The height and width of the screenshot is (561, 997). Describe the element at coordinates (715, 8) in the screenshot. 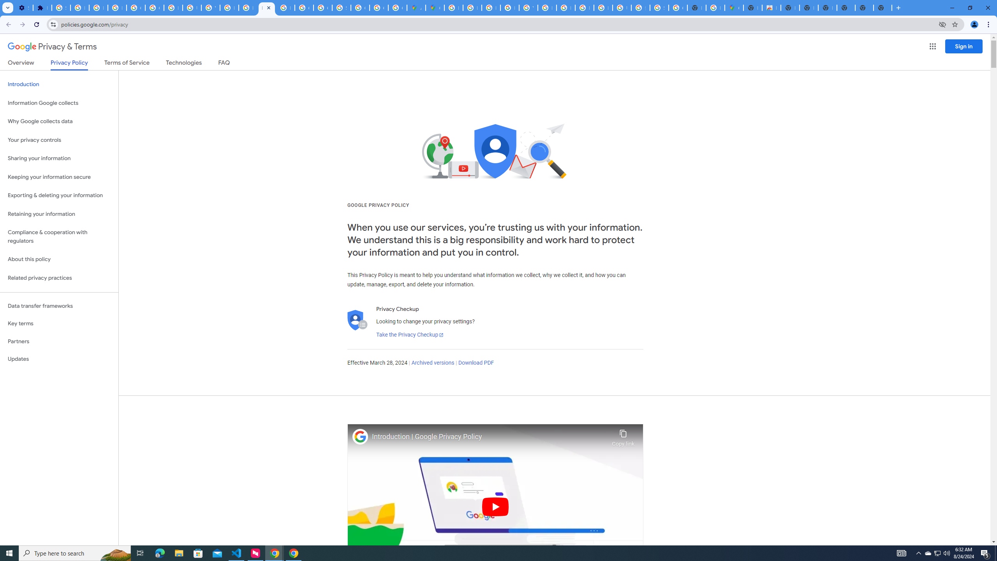

I see `Explore new street-level details - Google Maps Help` at that location.